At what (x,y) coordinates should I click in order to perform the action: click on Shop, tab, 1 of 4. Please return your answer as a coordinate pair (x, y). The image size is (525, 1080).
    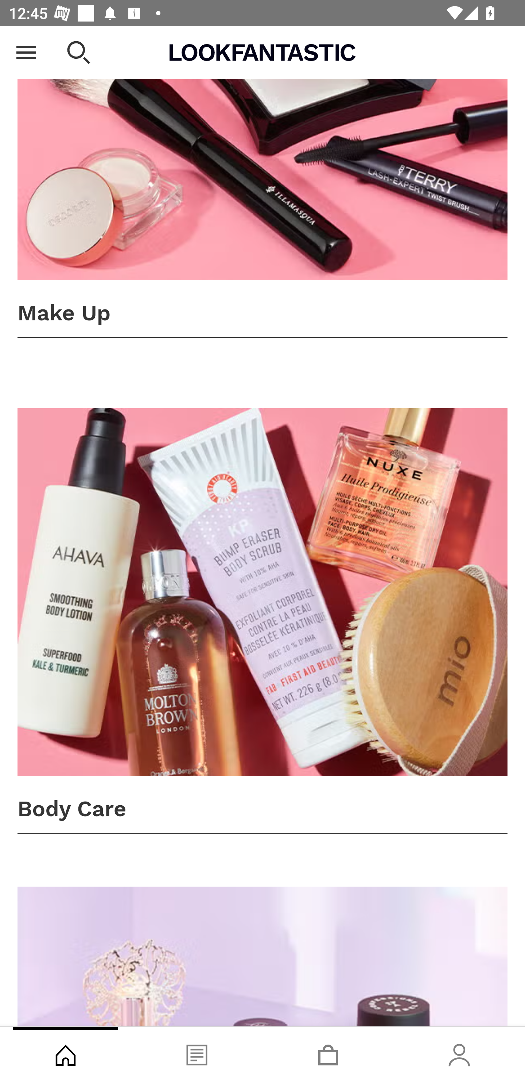
    Looking at the image, I should click on (66, 1053).